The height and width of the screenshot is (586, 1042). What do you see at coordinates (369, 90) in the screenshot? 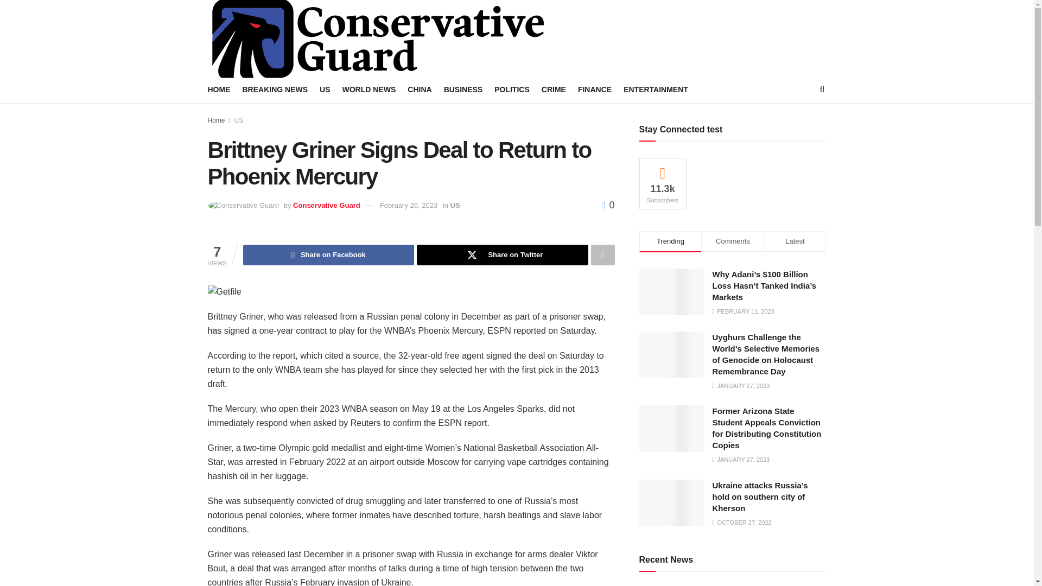
I see `WORLD NEWS` at bounding box center [369, 90].